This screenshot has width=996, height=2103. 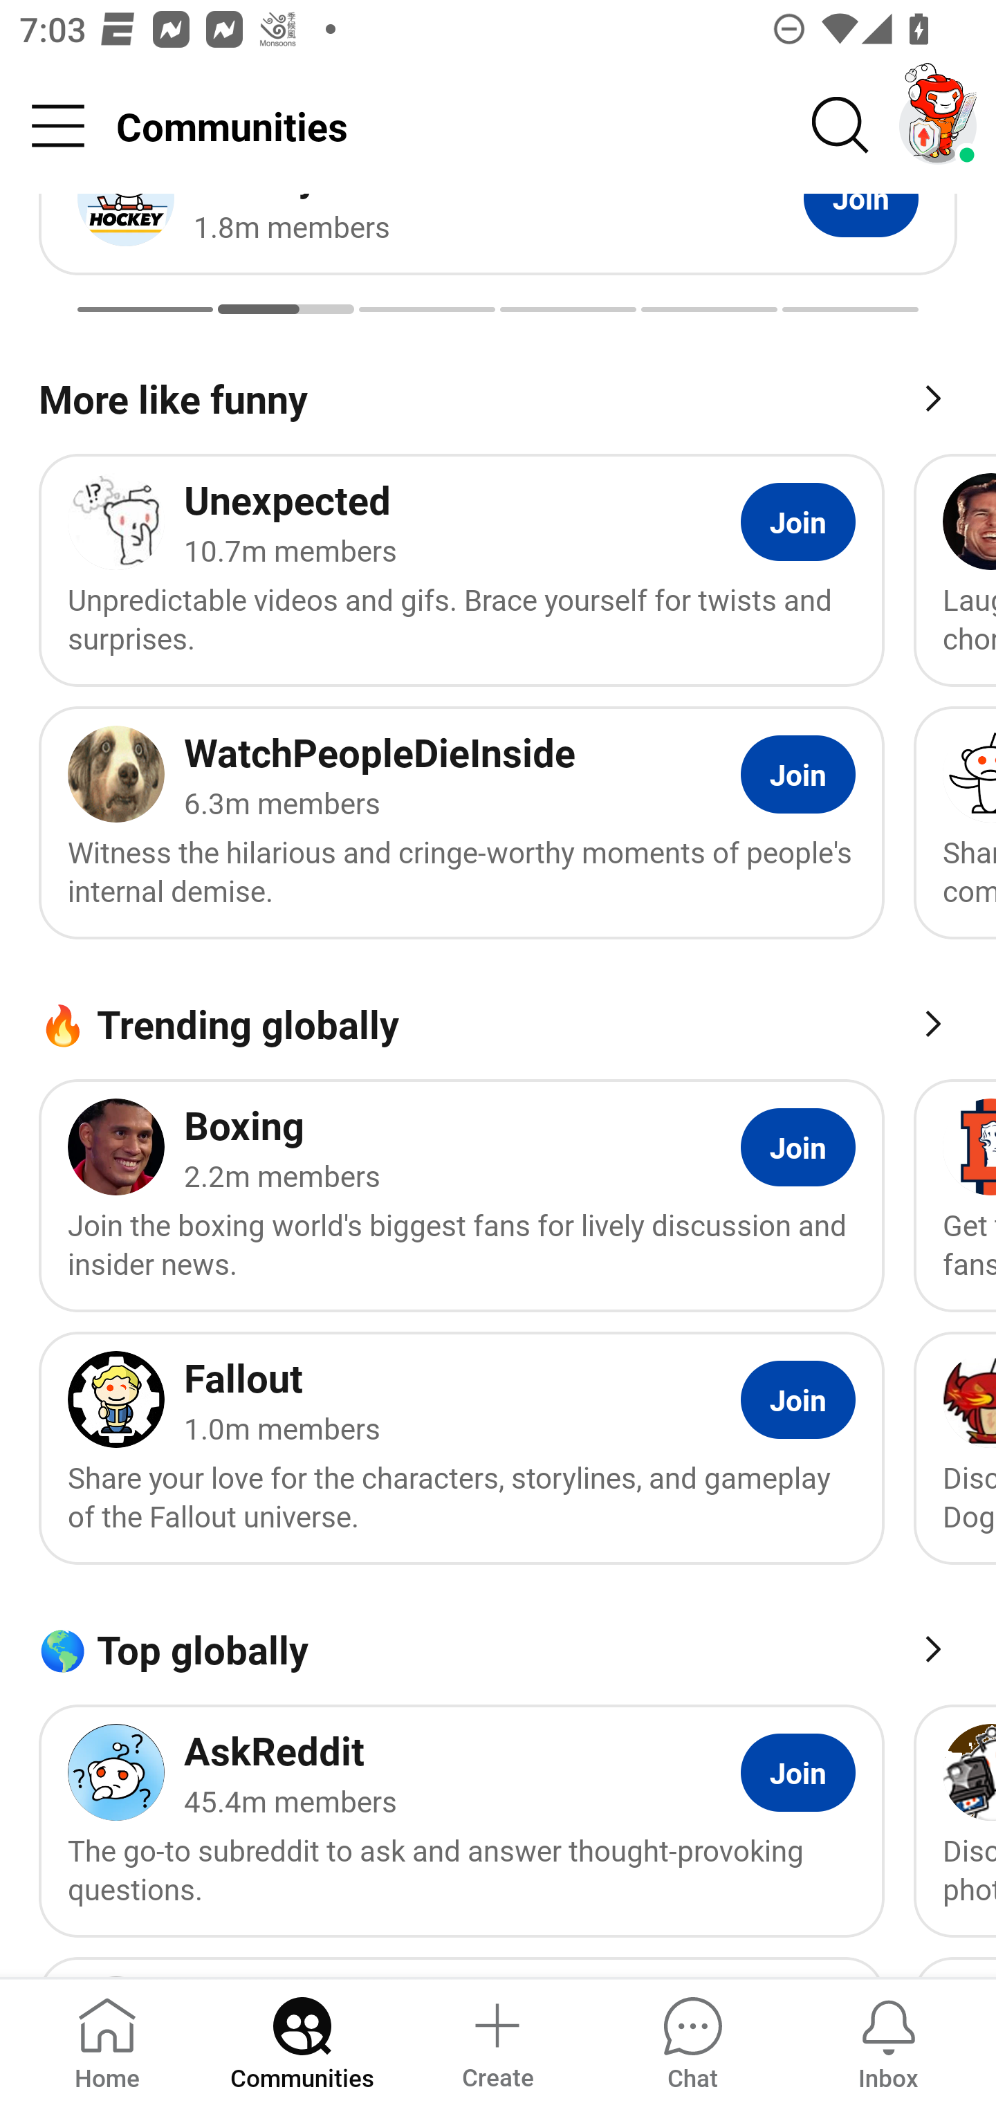 What do you see at coordinates (498, 397) in the screenshot?
I see `More like funny View more` at bounding box center [498, 397].